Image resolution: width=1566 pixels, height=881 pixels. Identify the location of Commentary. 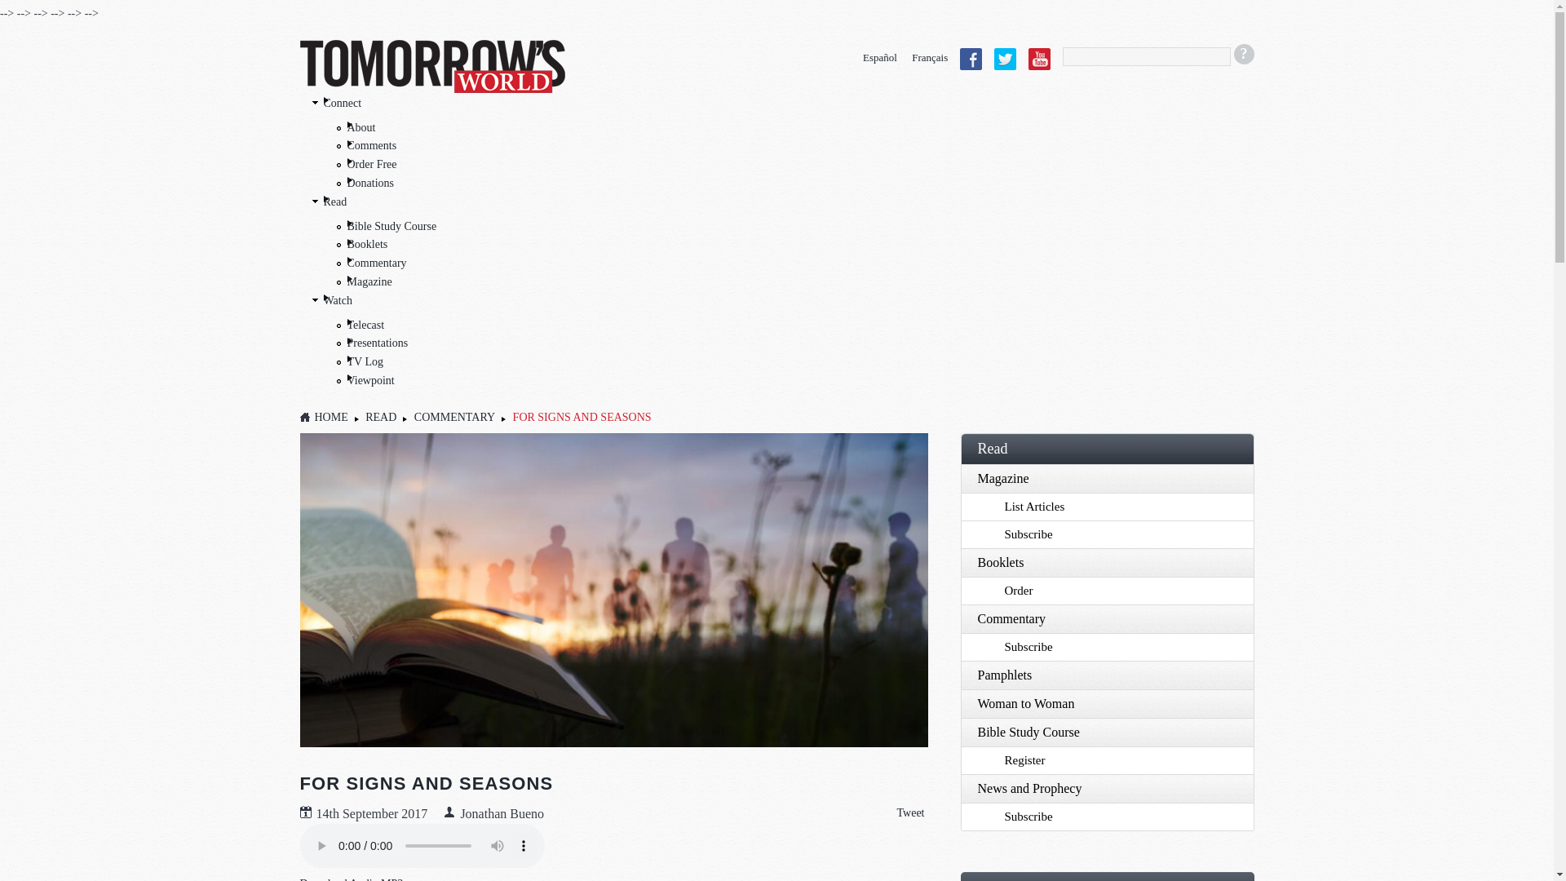
(377, 263).